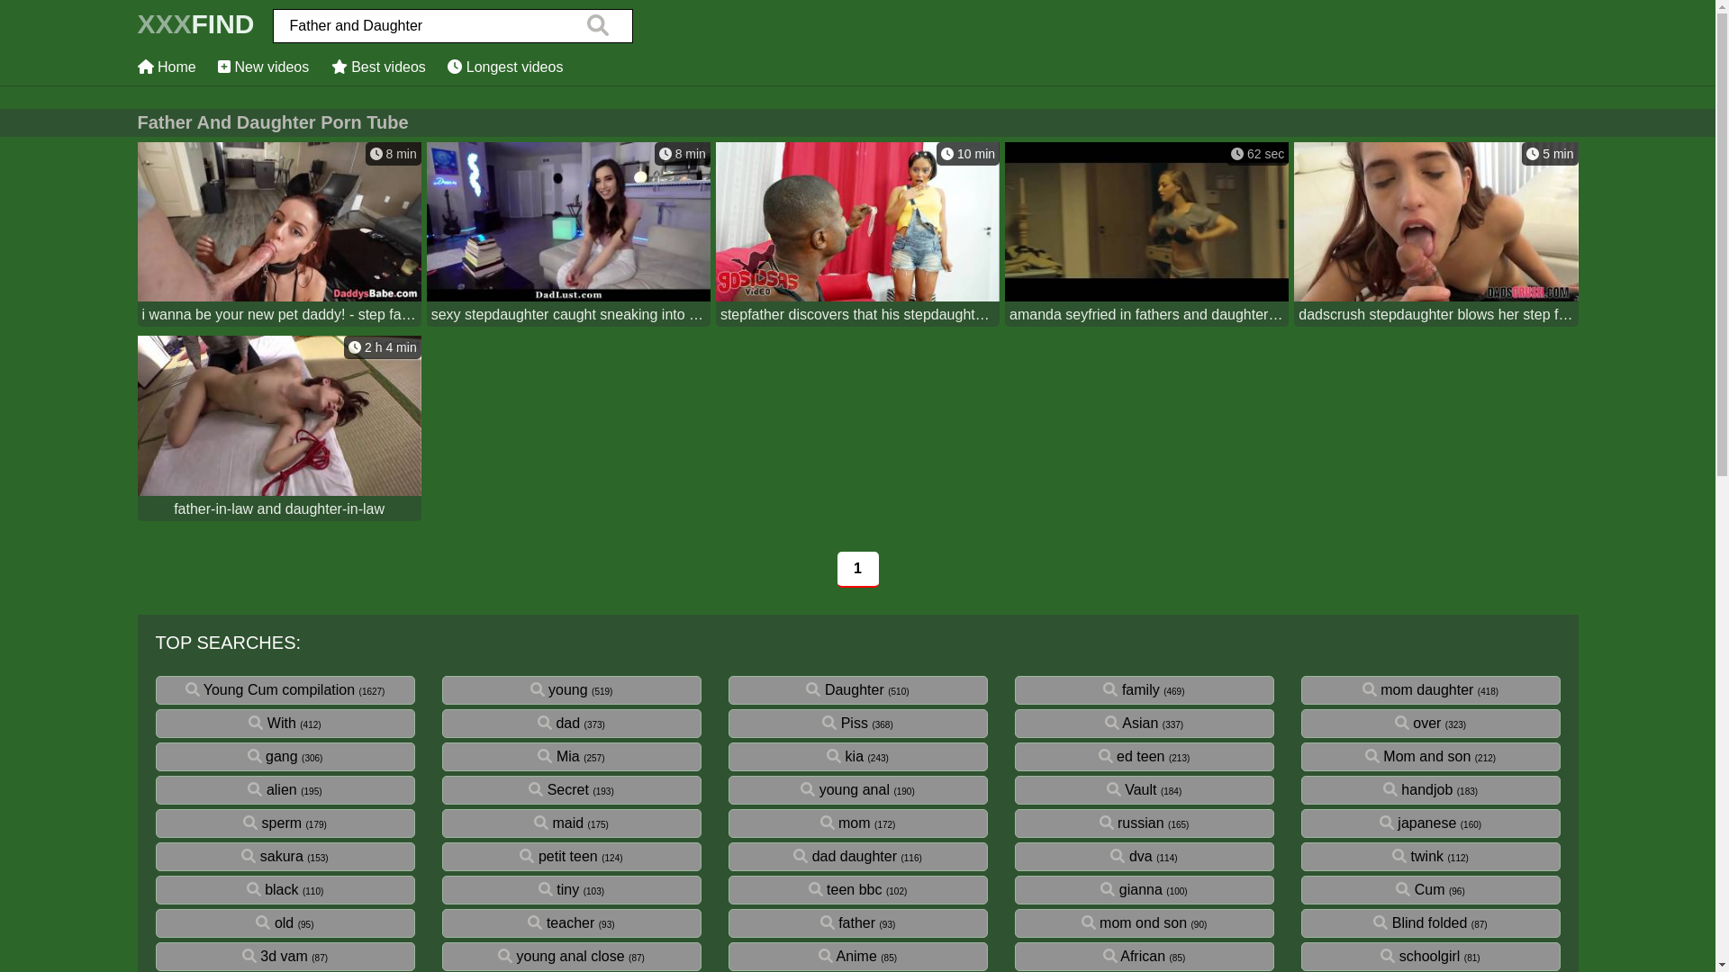  What do you see at coordinates (263, 67) in the screenshot?
I see `New videos` at bounding box center [263, 67].